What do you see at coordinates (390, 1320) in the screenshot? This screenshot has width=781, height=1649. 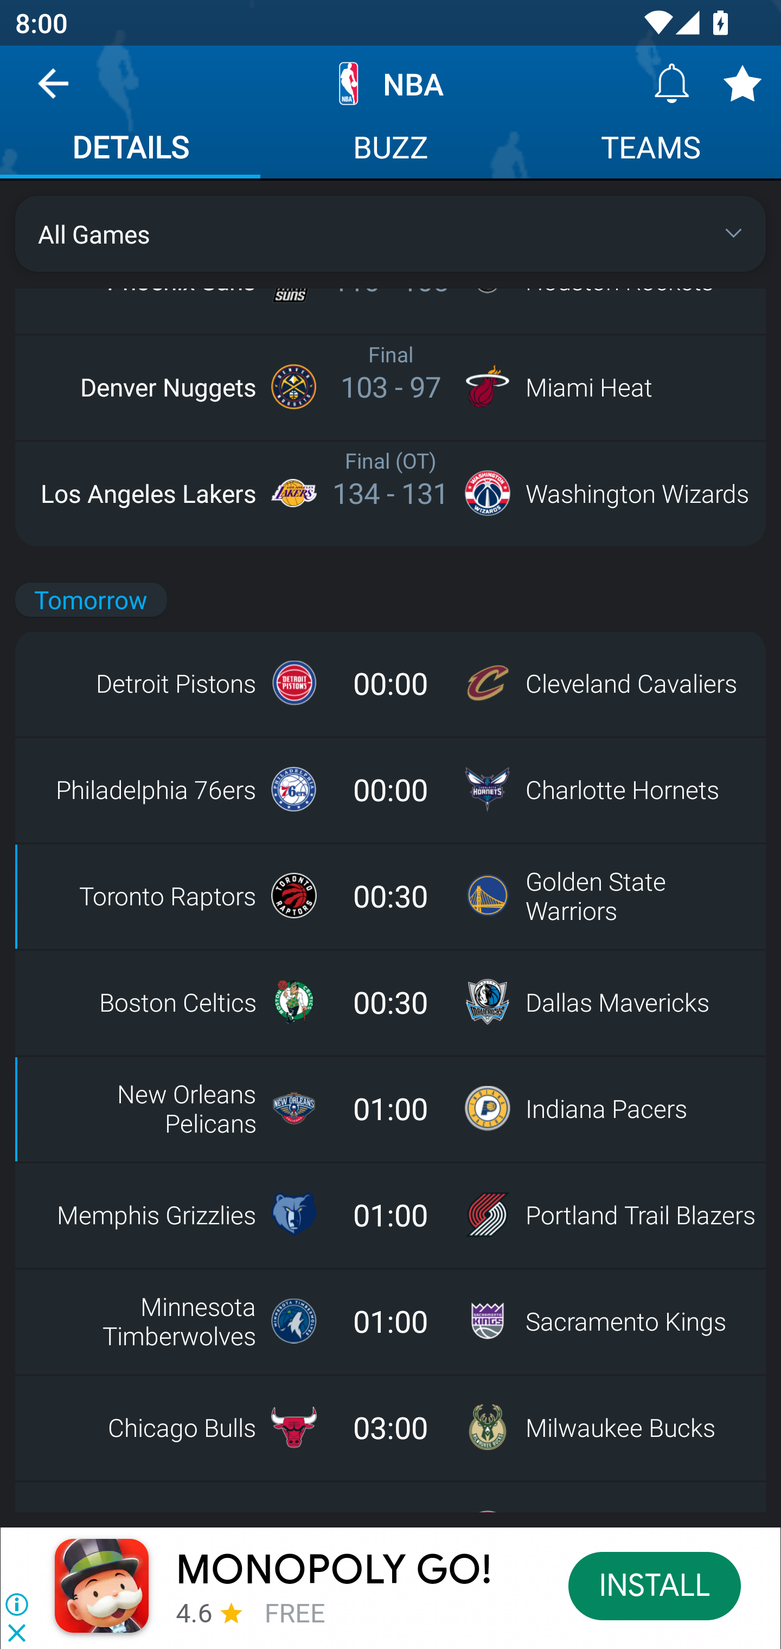 I see `Minnesota Timberwolves 01:00 Sacramento Kings` at bounding box center [390, 1320].